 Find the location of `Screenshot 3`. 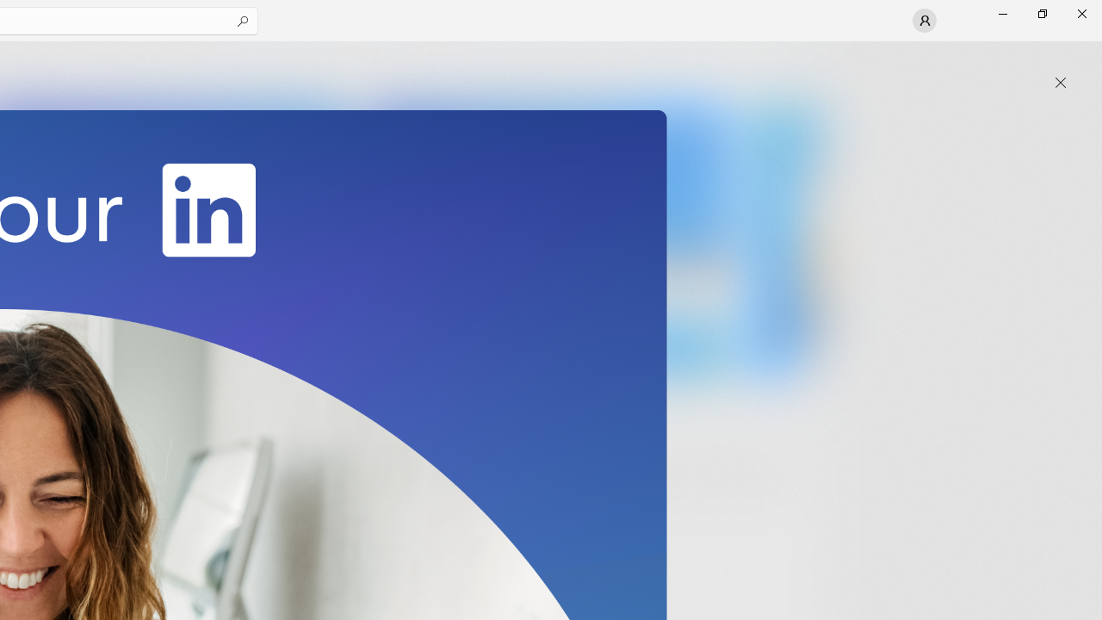

Screenshot 3 is located at coordinates (548, 240).